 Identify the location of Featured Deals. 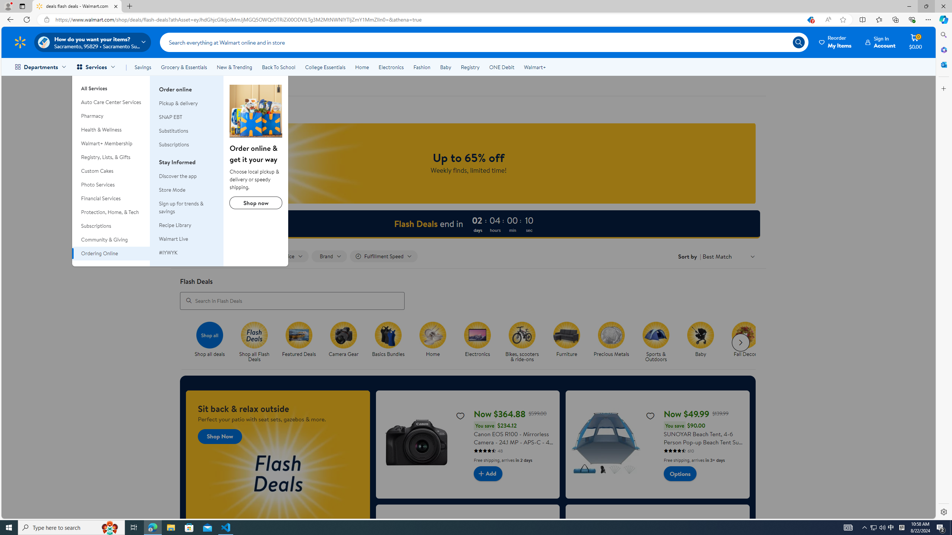
(302, 342).